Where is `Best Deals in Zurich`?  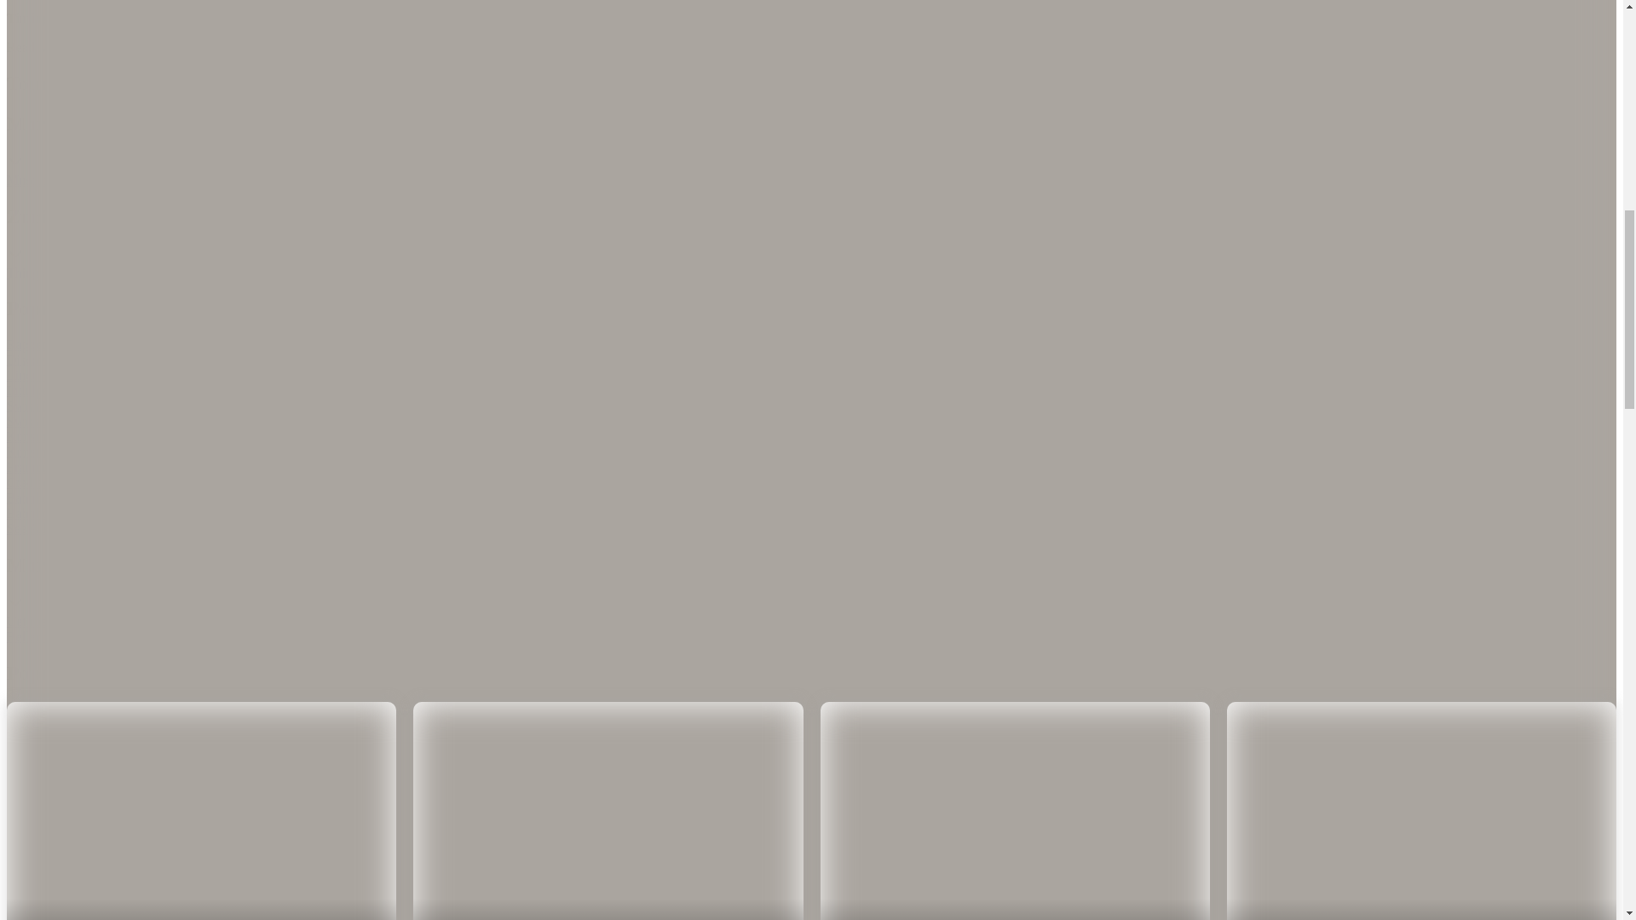 Best Deals in Zurich is located at coordinates (412, 181).